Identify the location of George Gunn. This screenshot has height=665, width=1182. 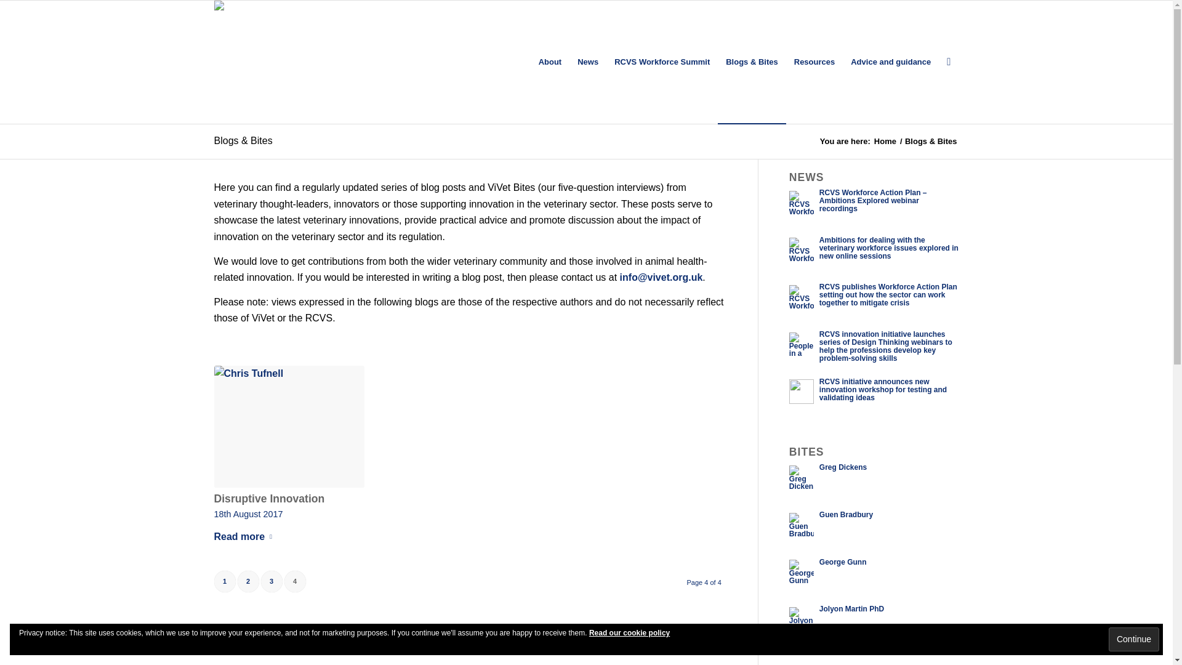
(842, 562).